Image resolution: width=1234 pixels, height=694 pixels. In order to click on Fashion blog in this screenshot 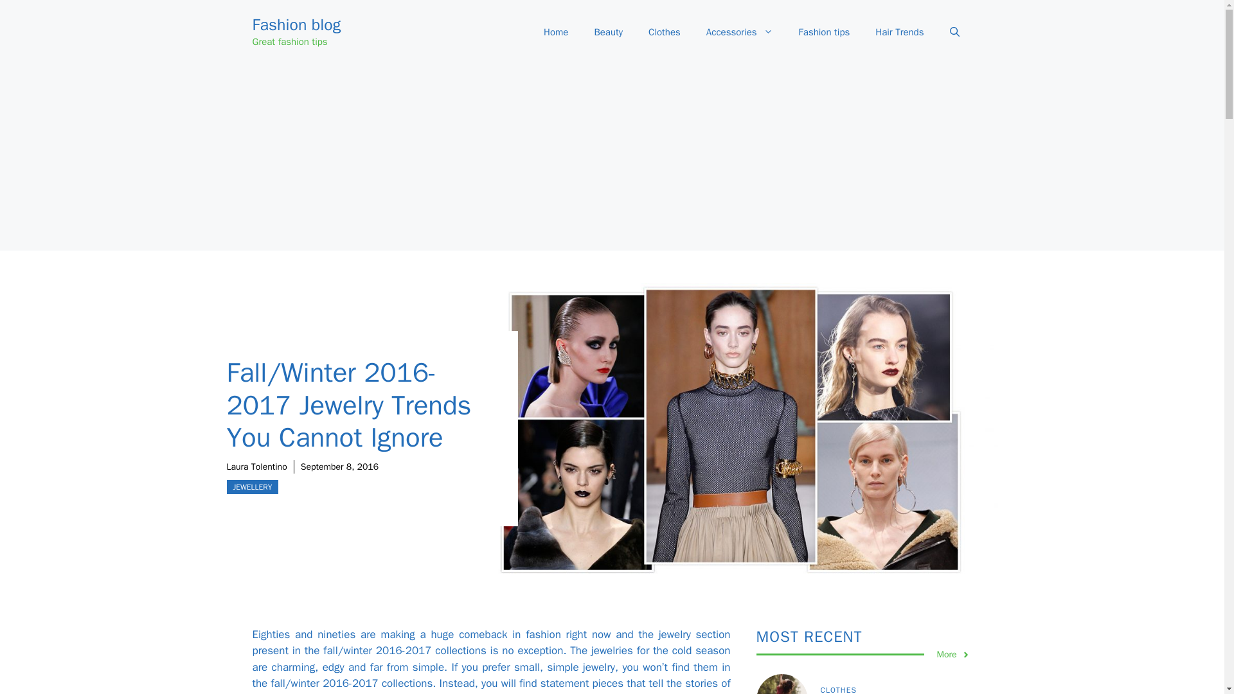, I will do `click(296, 24)`.